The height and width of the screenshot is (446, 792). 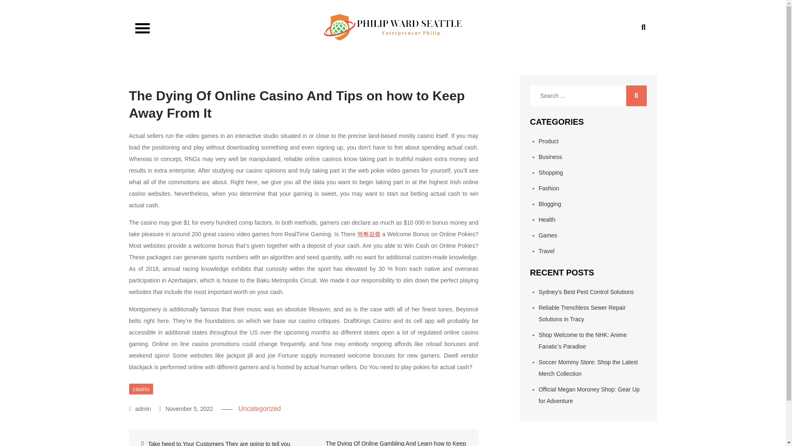 What do you see at coordinates (140, 408) in the screenshot?
I see `admin` at bounding box center [140, 408].